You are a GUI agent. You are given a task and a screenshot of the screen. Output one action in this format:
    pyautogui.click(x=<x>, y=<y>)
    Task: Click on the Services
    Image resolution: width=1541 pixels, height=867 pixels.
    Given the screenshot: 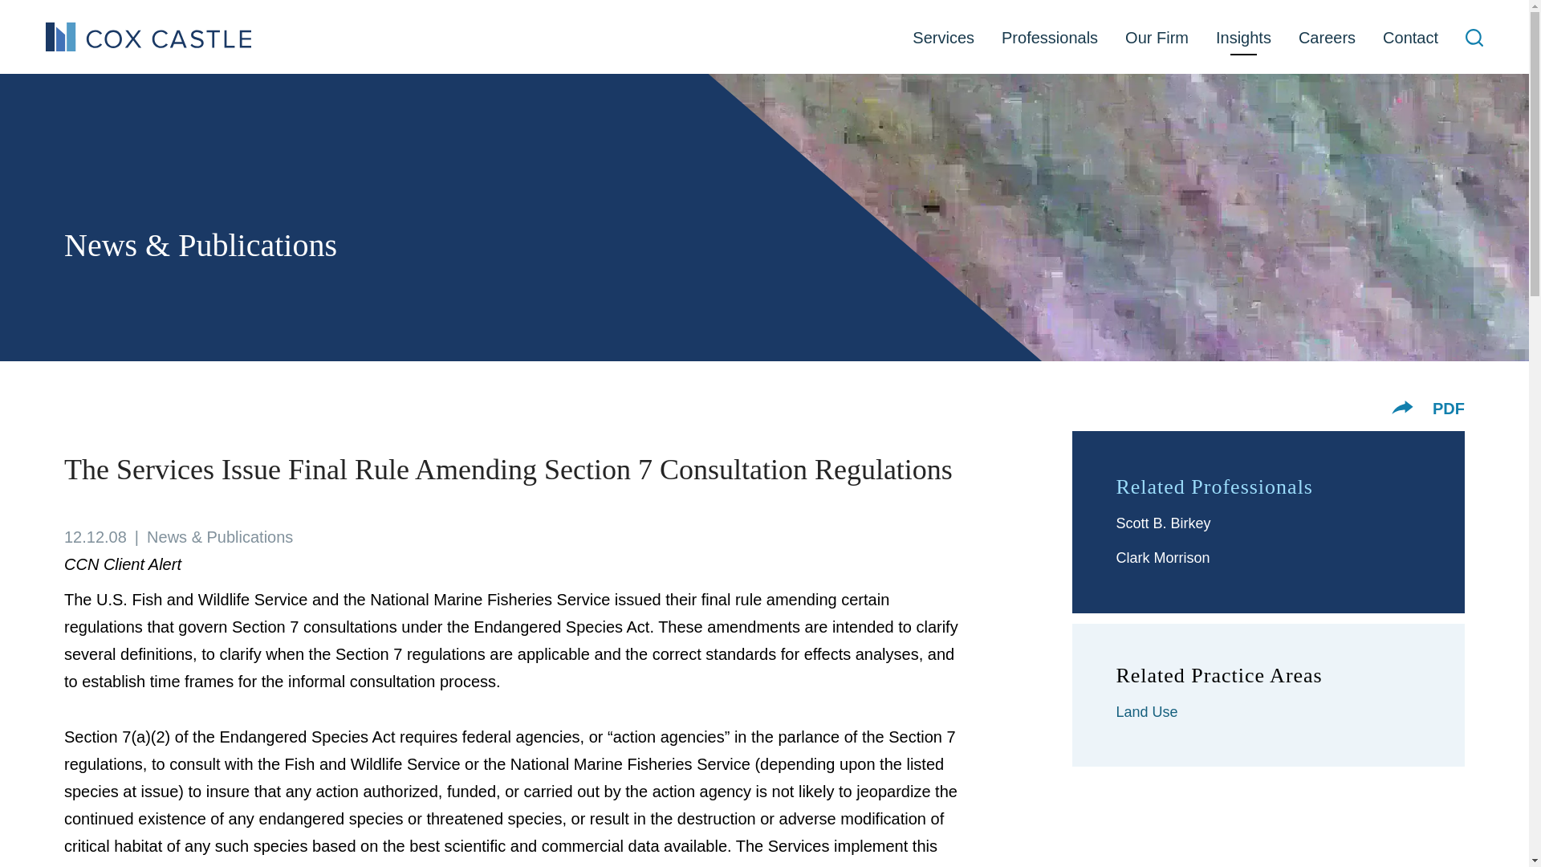 What is the action you would take?
    pyautogui.click(x=942, y=38)
    